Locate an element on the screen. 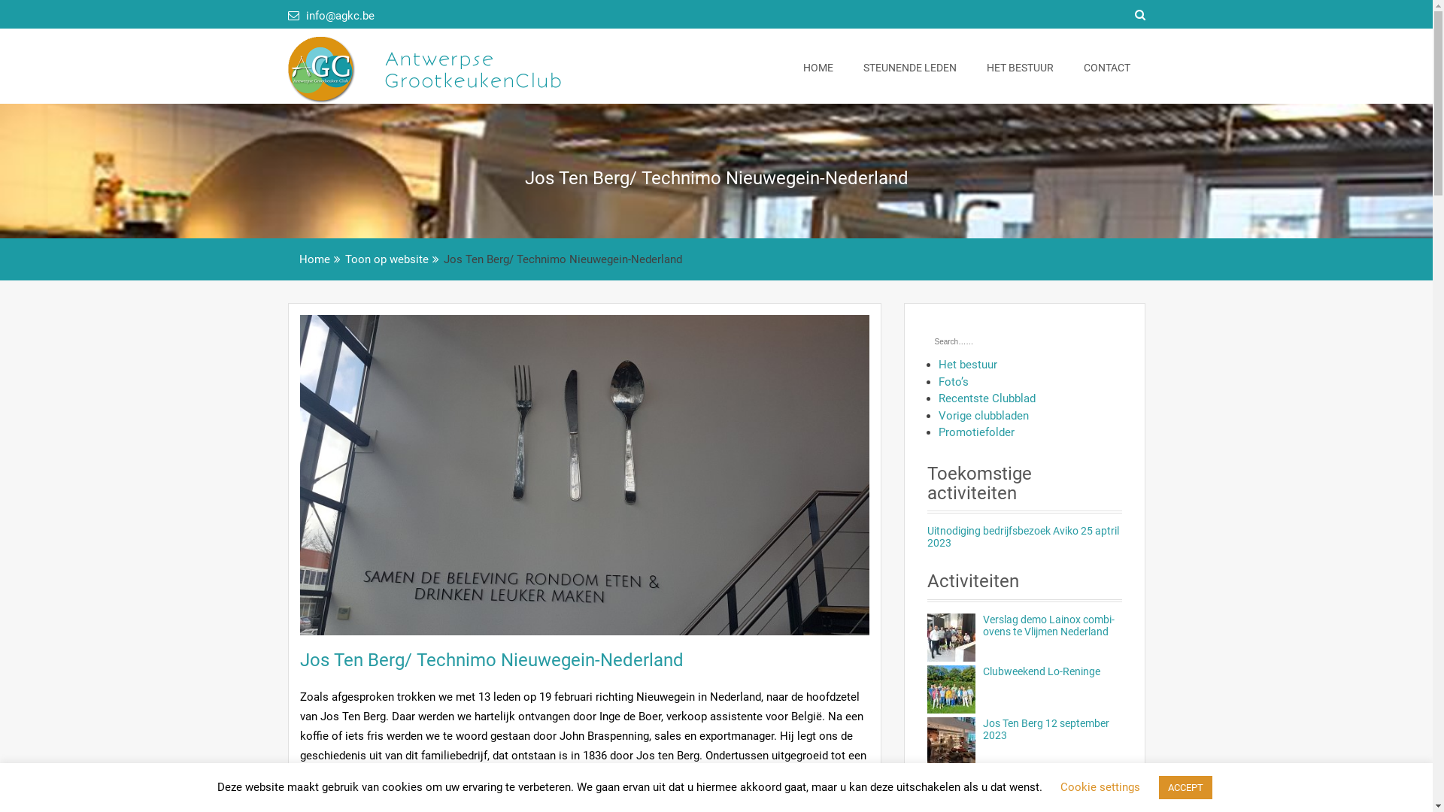 The width and height of the screenshot is (1444, 812). Uitnodiging bedrijfsbezoek Aviko 25 aptril 2023 is located at coordinates (1023, 537).